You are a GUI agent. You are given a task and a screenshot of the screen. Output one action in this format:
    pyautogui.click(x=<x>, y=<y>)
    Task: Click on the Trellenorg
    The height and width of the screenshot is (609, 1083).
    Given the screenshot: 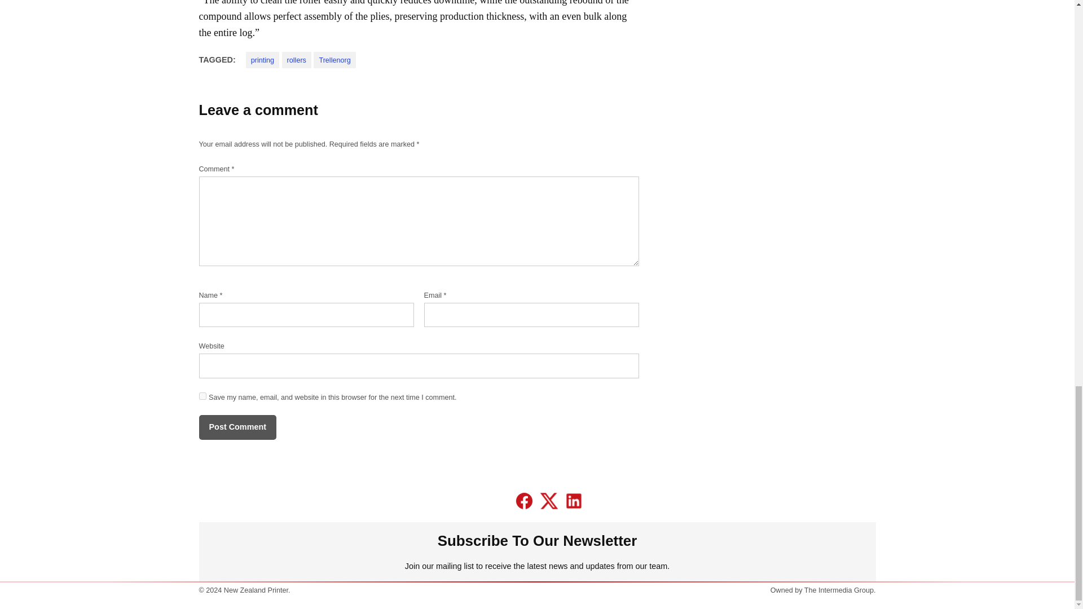 What is the action you would take?
    pyautogui.click(x=334, y=60)
    